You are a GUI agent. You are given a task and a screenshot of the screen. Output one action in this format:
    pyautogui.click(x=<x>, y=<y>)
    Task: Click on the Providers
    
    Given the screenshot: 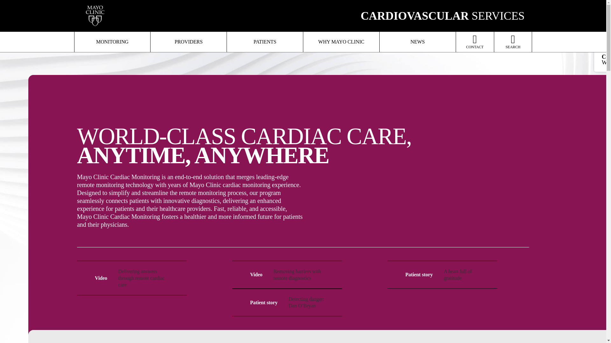 What is the action you would take?
    pyautogui.click(x=188, y=42)
    